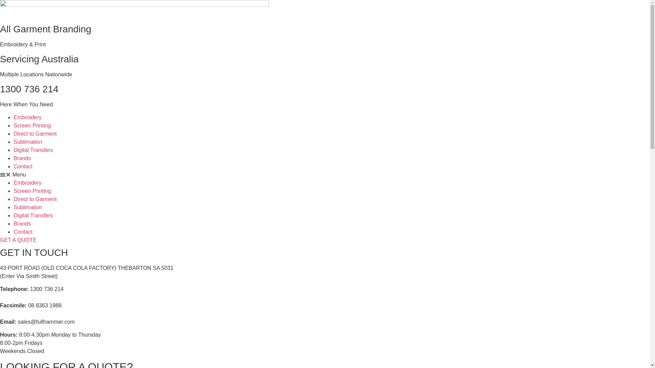 The image size is (655, 368). I want to click on Screen Printing, so click(32, 125).